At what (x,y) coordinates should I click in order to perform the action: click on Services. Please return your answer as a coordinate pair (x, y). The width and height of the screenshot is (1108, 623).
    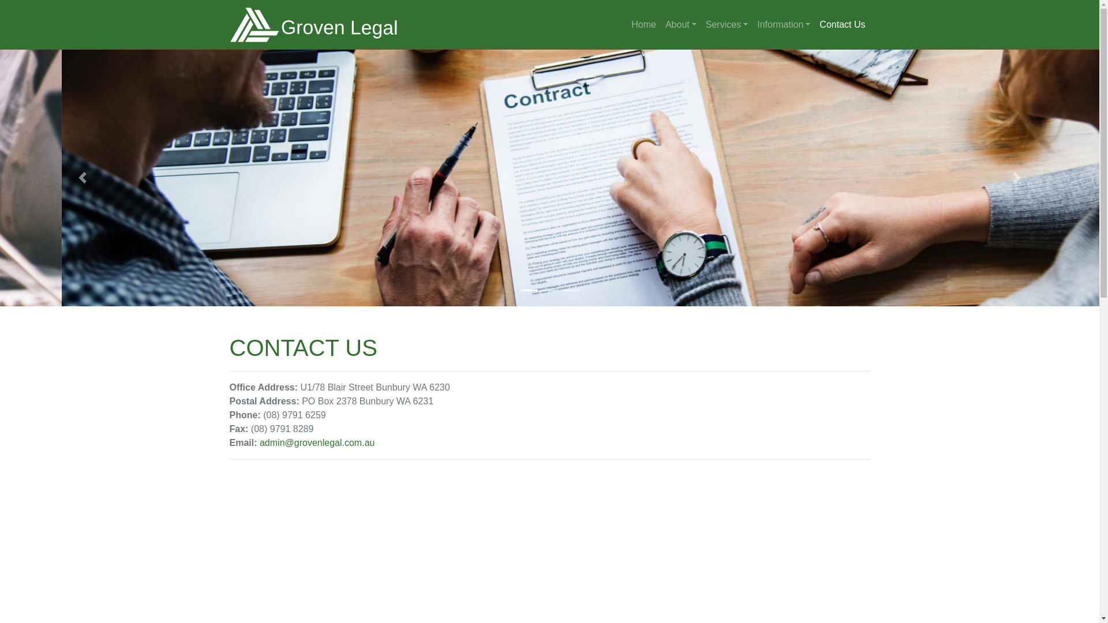
    Looking at the image, I should click on (727, 25).